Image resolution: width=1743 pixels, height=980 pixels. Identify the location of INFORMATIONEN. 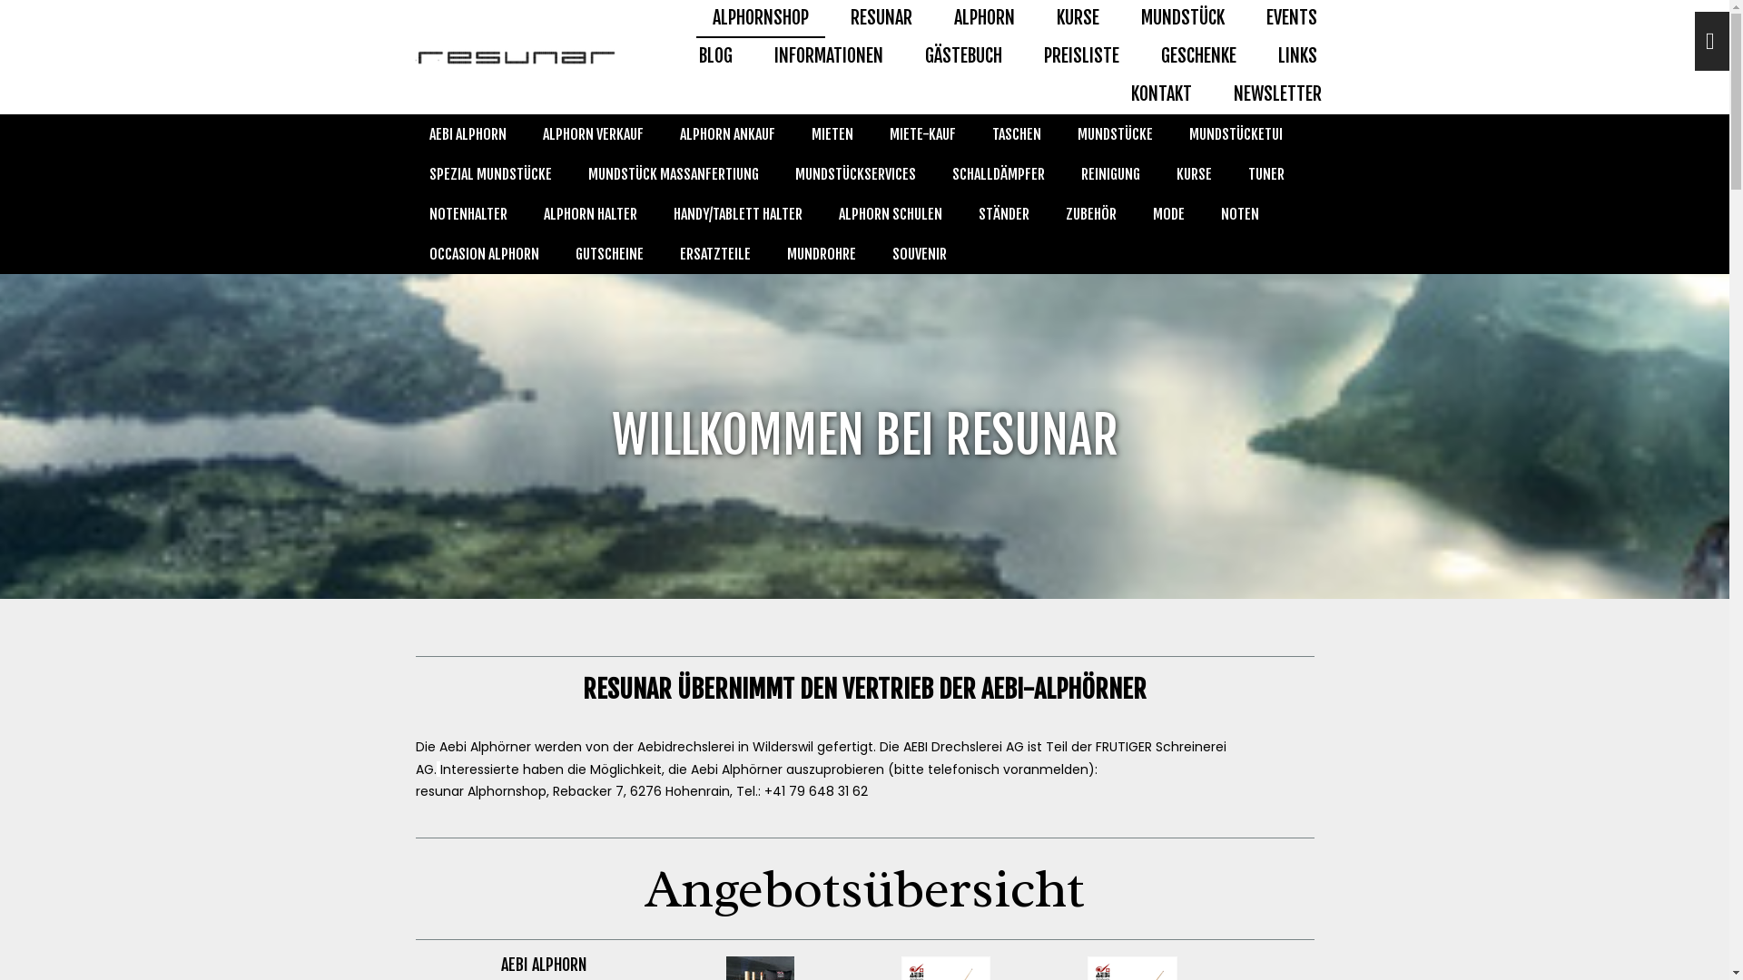
(828, 57).